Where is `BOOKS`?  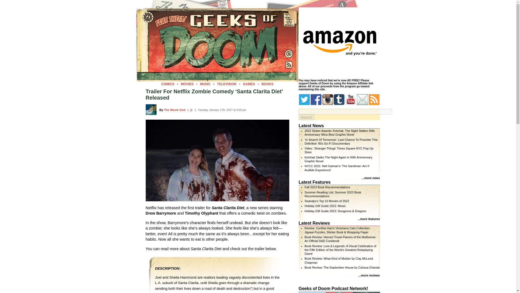 BOOKS is located at coordinates (267, 84).